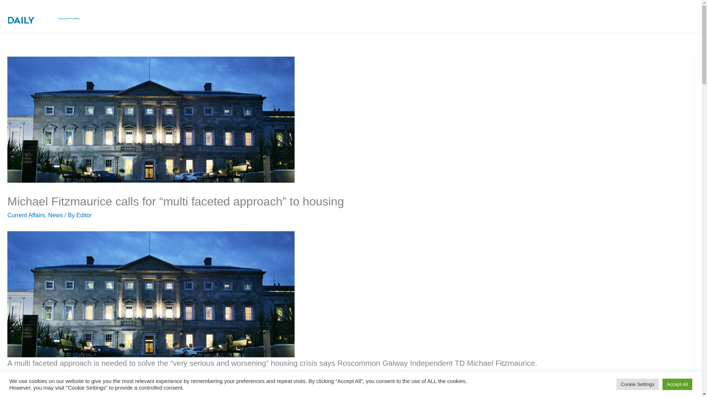 This screenshot has width=707, height=397. I want to click on HOUSES FOR SALE, so click(488, 16).